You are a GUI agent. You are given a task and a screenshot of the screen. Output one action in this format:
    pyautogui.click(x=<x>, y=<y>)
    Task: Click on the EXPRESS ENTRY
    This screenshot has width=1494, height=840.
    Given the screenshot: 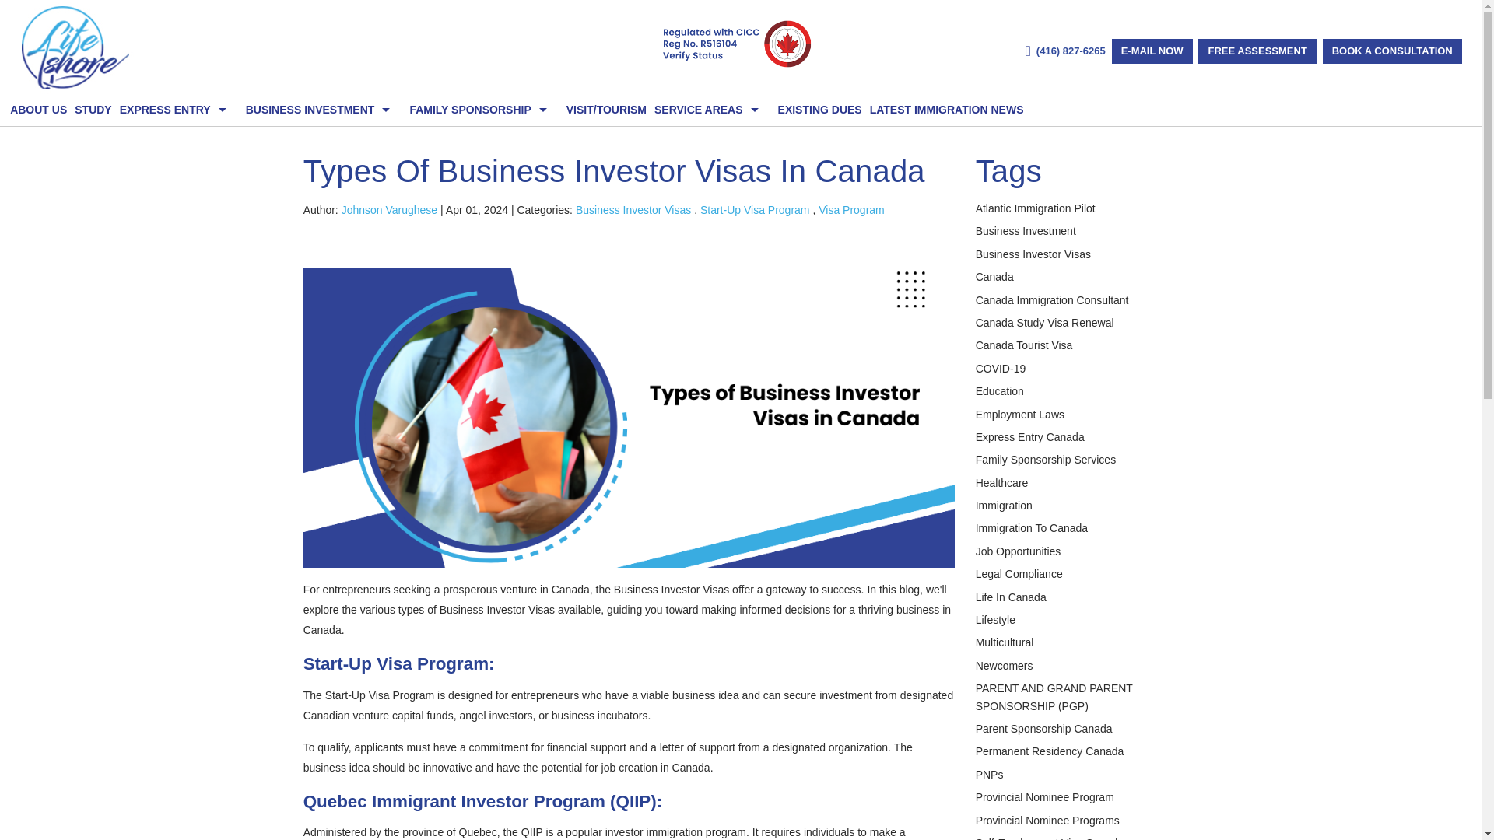 What is the action you would take?
    pyautogui.click(x=174, y=110)
    